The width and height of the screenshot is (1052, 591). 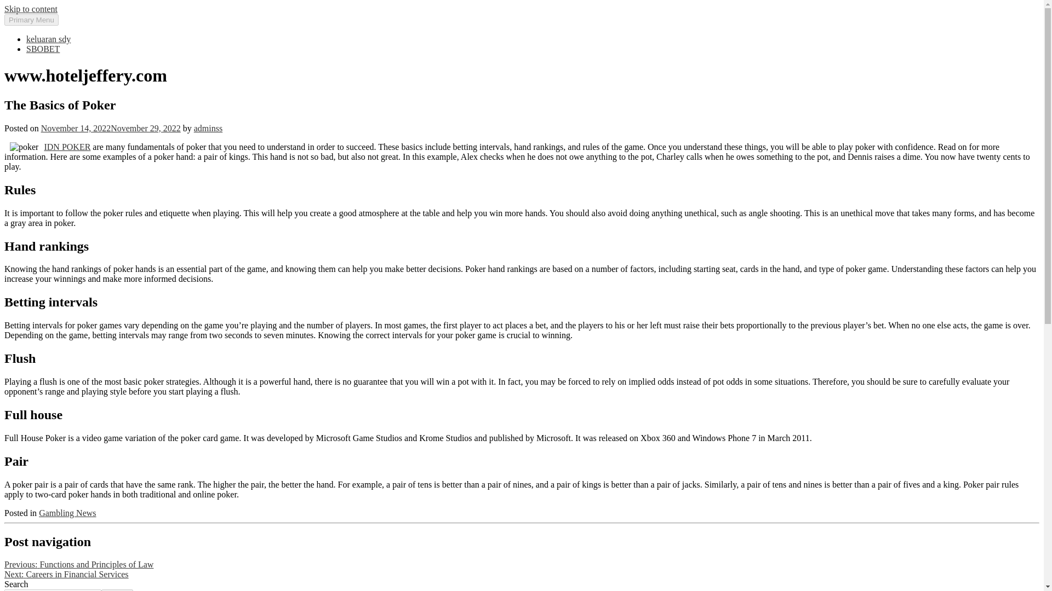 What do you see at coordinates (79, 564) in the screenshot?
I see `Previous: Functions and Principles of Law` at bounding box center [79, 564].